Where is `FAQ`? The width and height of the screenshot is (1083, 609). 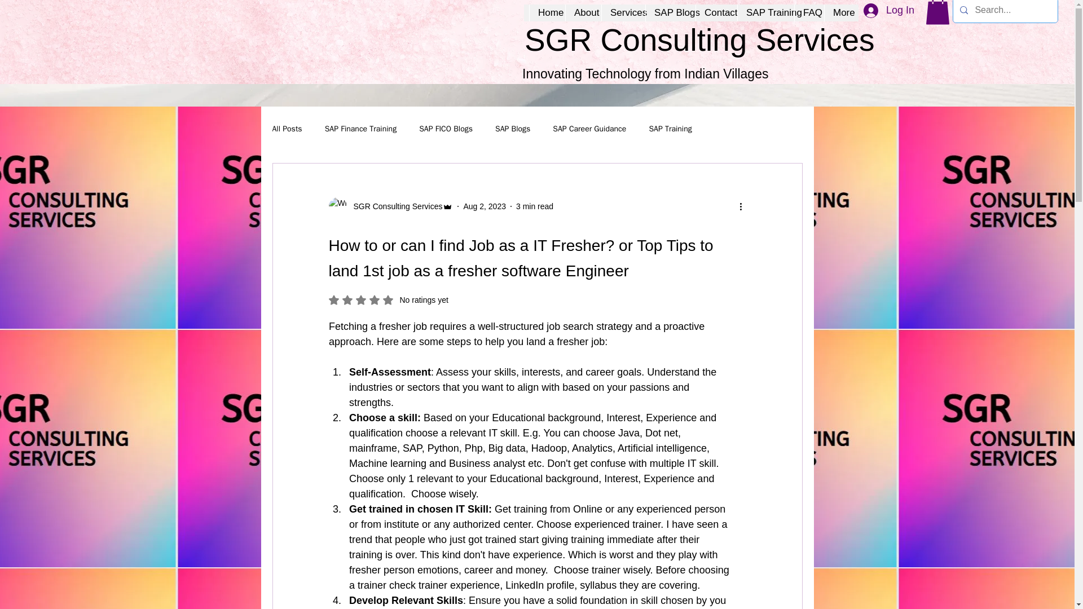 FAQ is located at coordinates (394, 206).